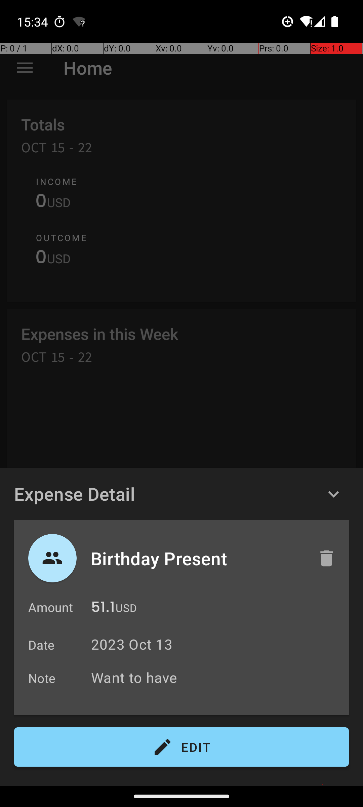 Image resolution: width=363 pixels, height=807 pixels. What do you see at coordinates (197, 558) in the screenshot?
I see `Birthday Present` at bounding box center [197, 558].